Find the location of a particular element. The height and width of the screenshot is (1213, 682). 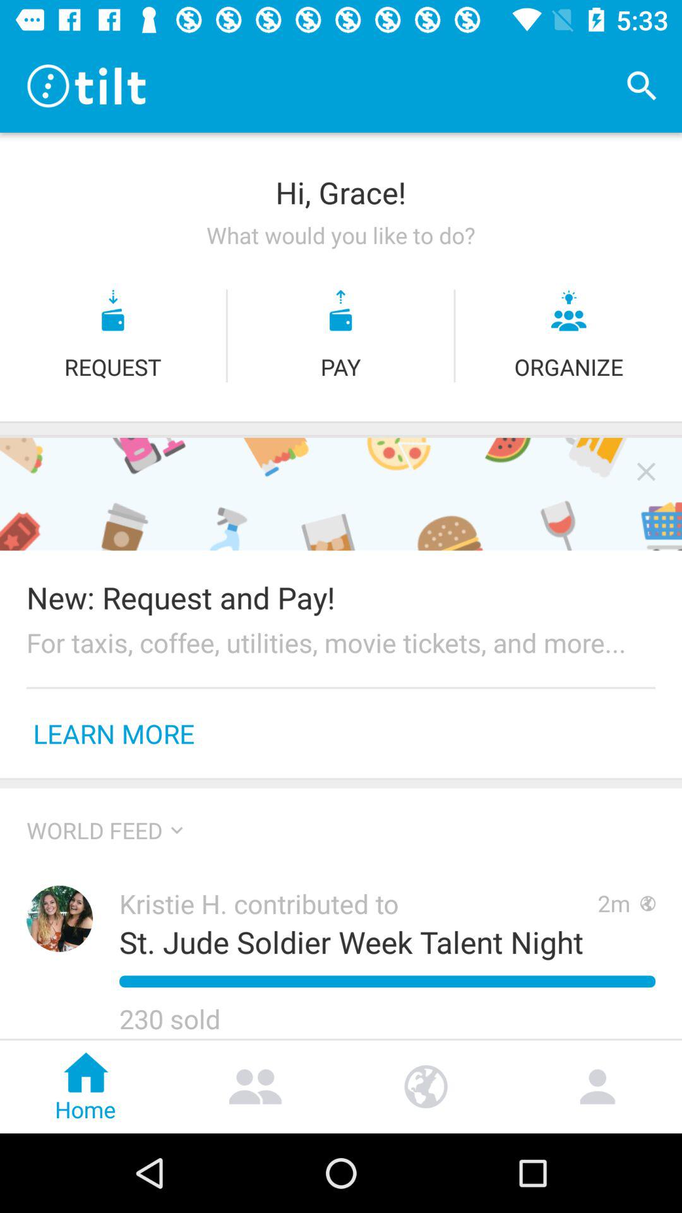

launch the icon to the left of the kristie h contributed is located at coordinates (59, 919).